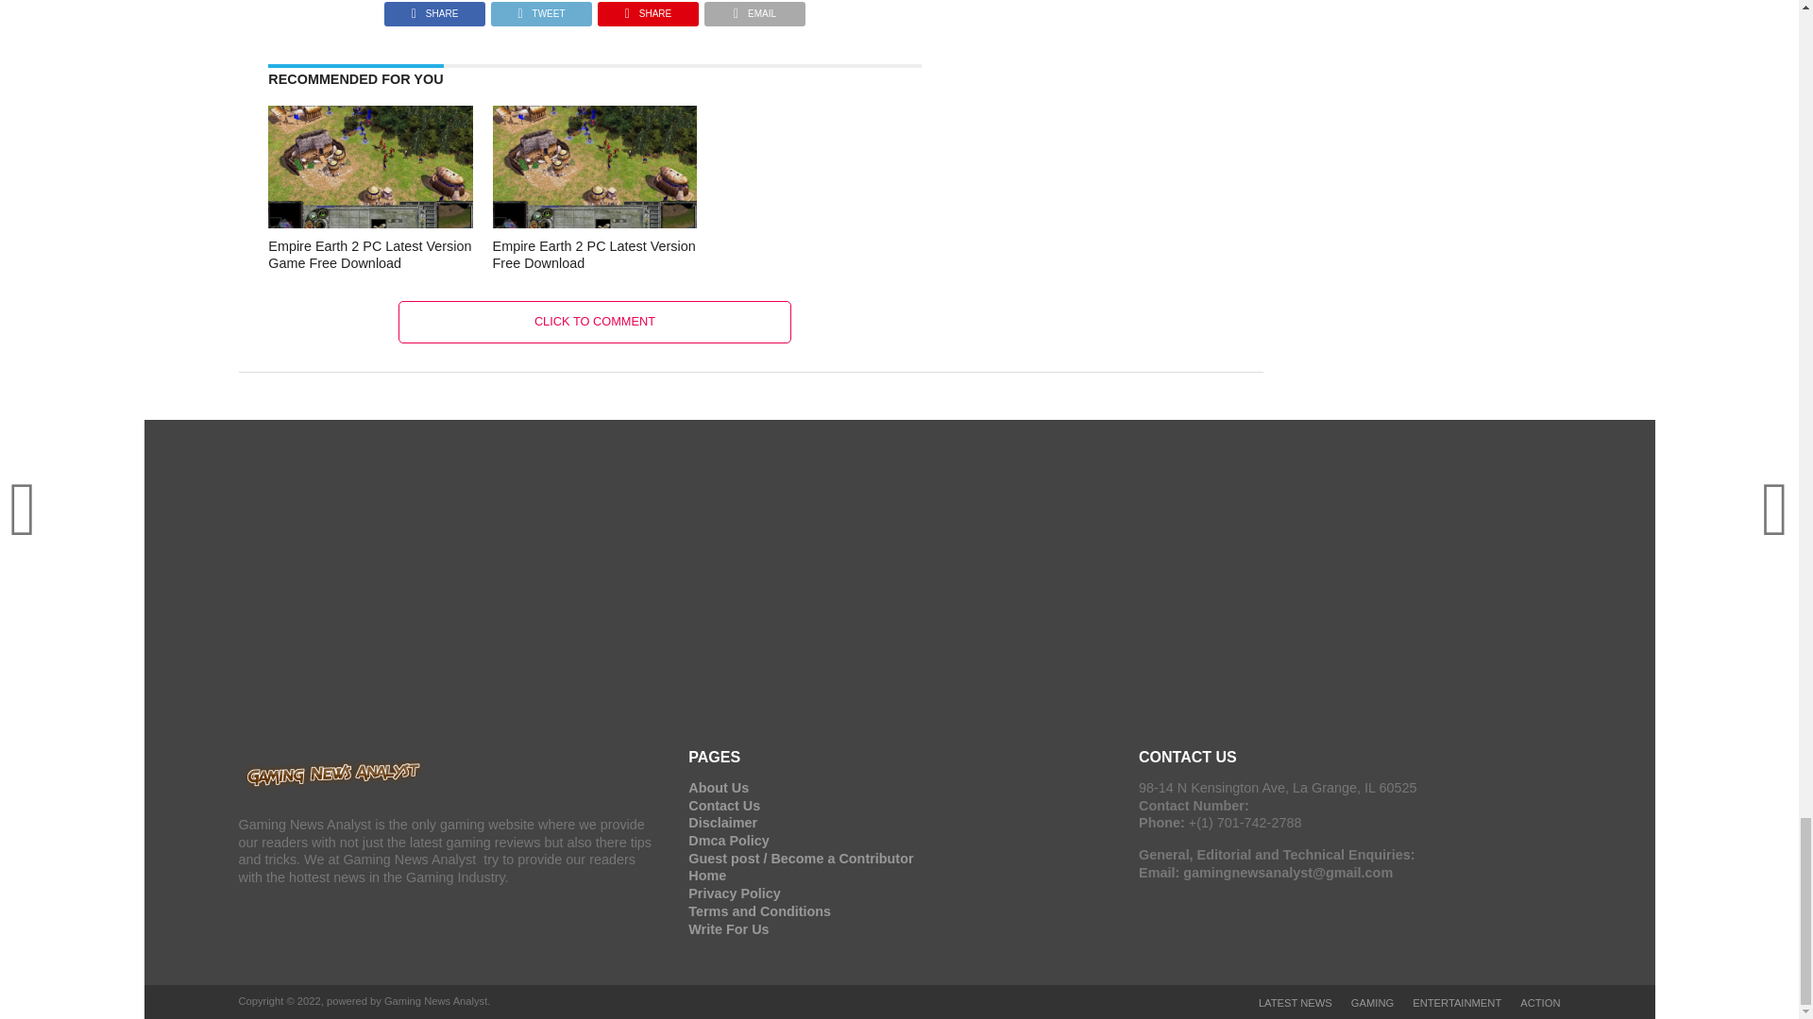 This screenshot has width=1813, height=1019. What do you see at coordinates (434, 9) in the screenshot?
I see `SHARE` at bounding box center [434, 9].